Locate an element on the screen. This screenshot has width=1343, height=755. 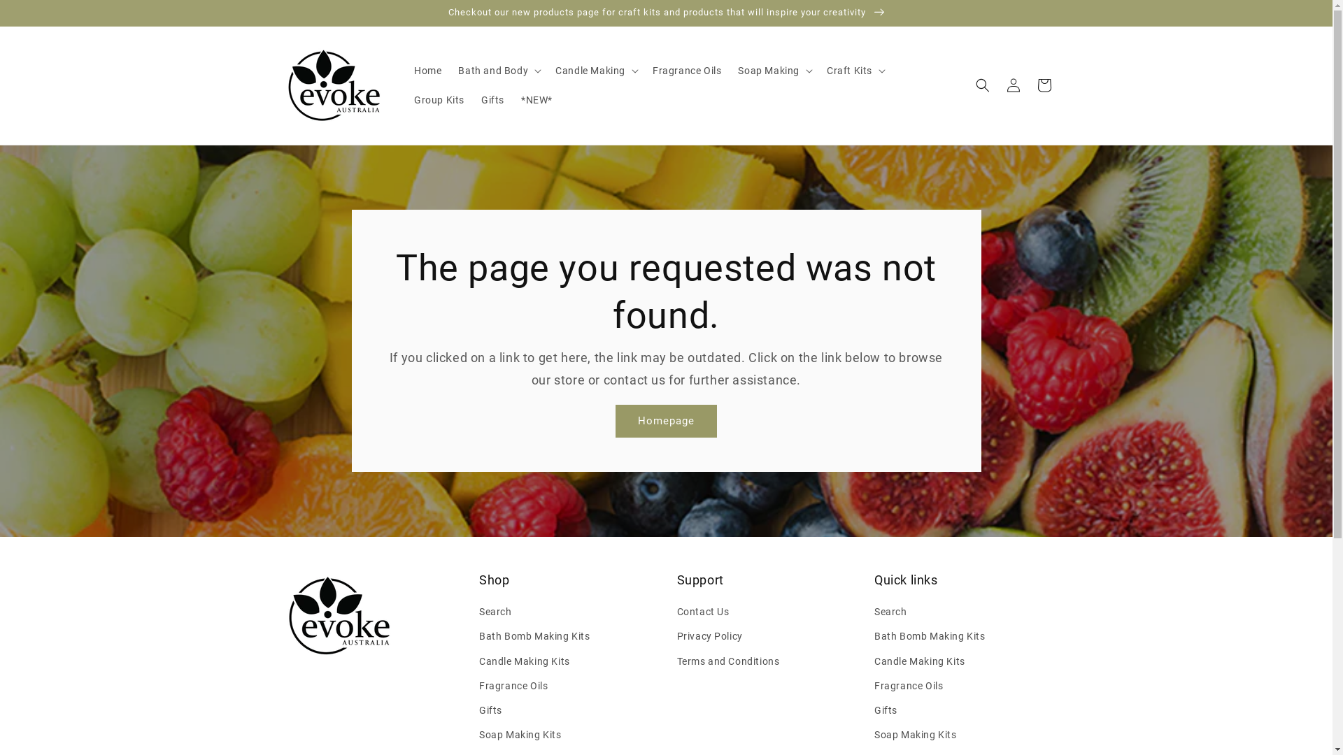
Fragrance Oils is located at coordinates (687, 71).